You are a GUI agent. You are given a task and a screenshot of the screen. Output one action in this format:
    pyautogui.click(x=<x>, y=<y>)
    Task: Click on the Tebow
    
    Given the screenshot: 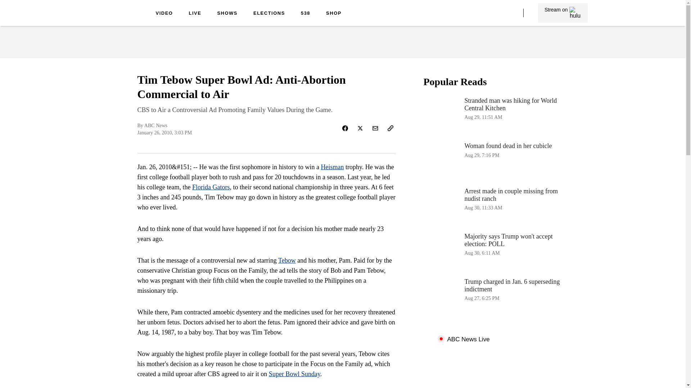 What is the action you would take?
    pyautogui.click(x=287, y=260)
    